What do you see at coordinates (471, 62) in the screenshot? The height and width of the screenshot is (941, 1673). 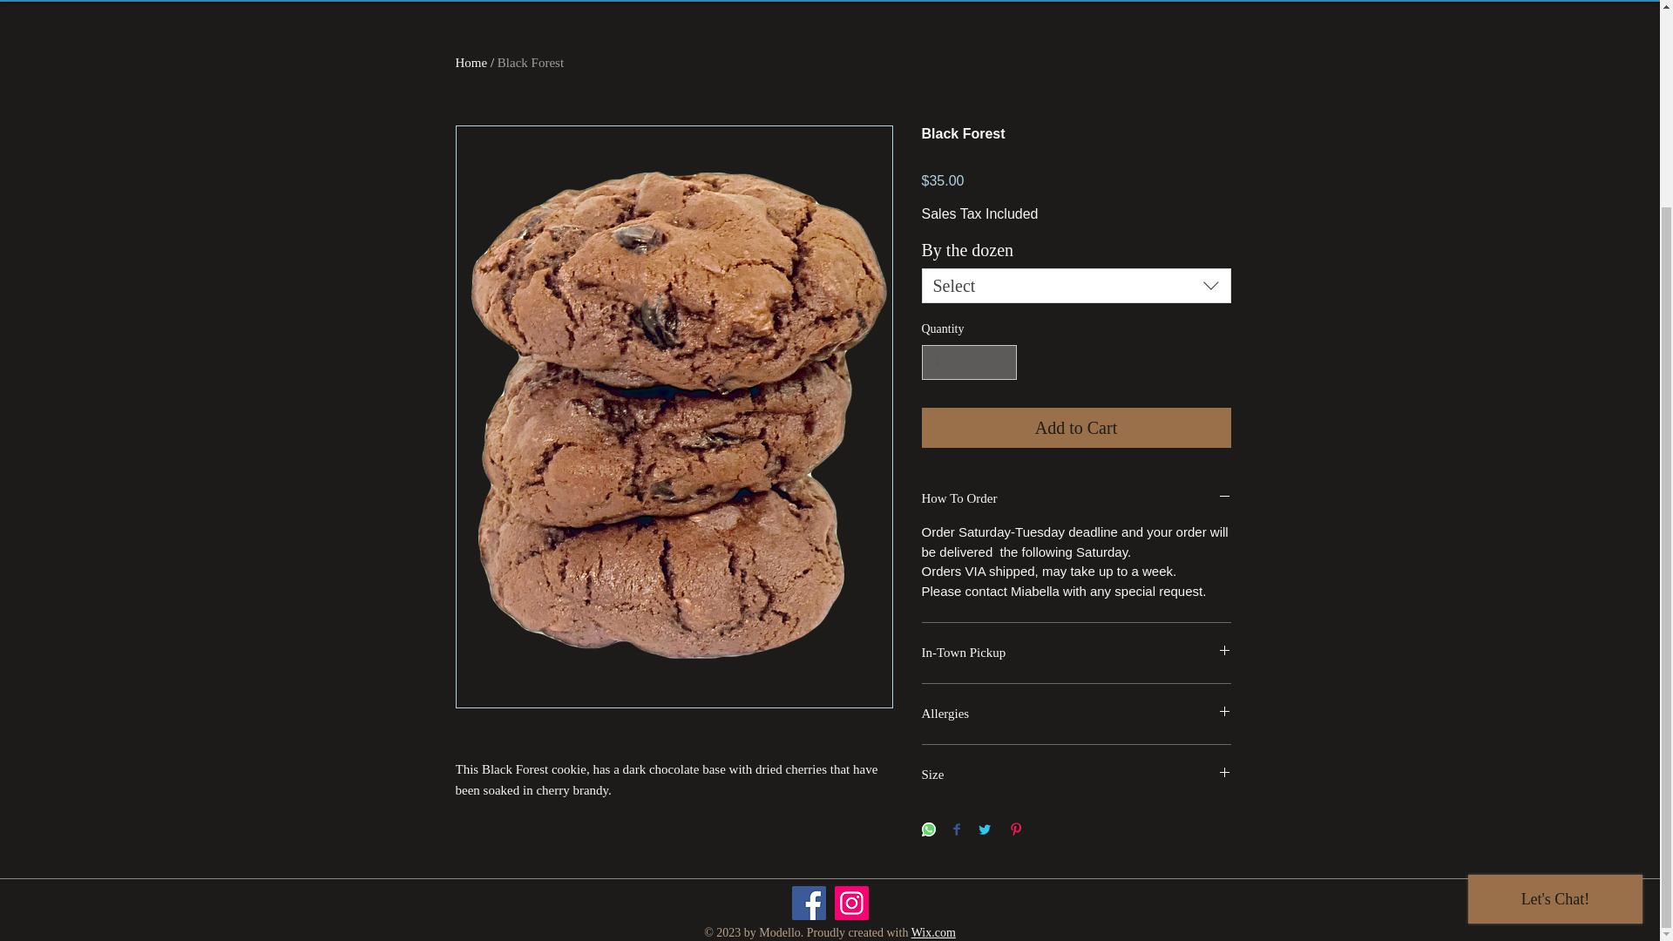 I see `Home` at bounding box center [471, 62].